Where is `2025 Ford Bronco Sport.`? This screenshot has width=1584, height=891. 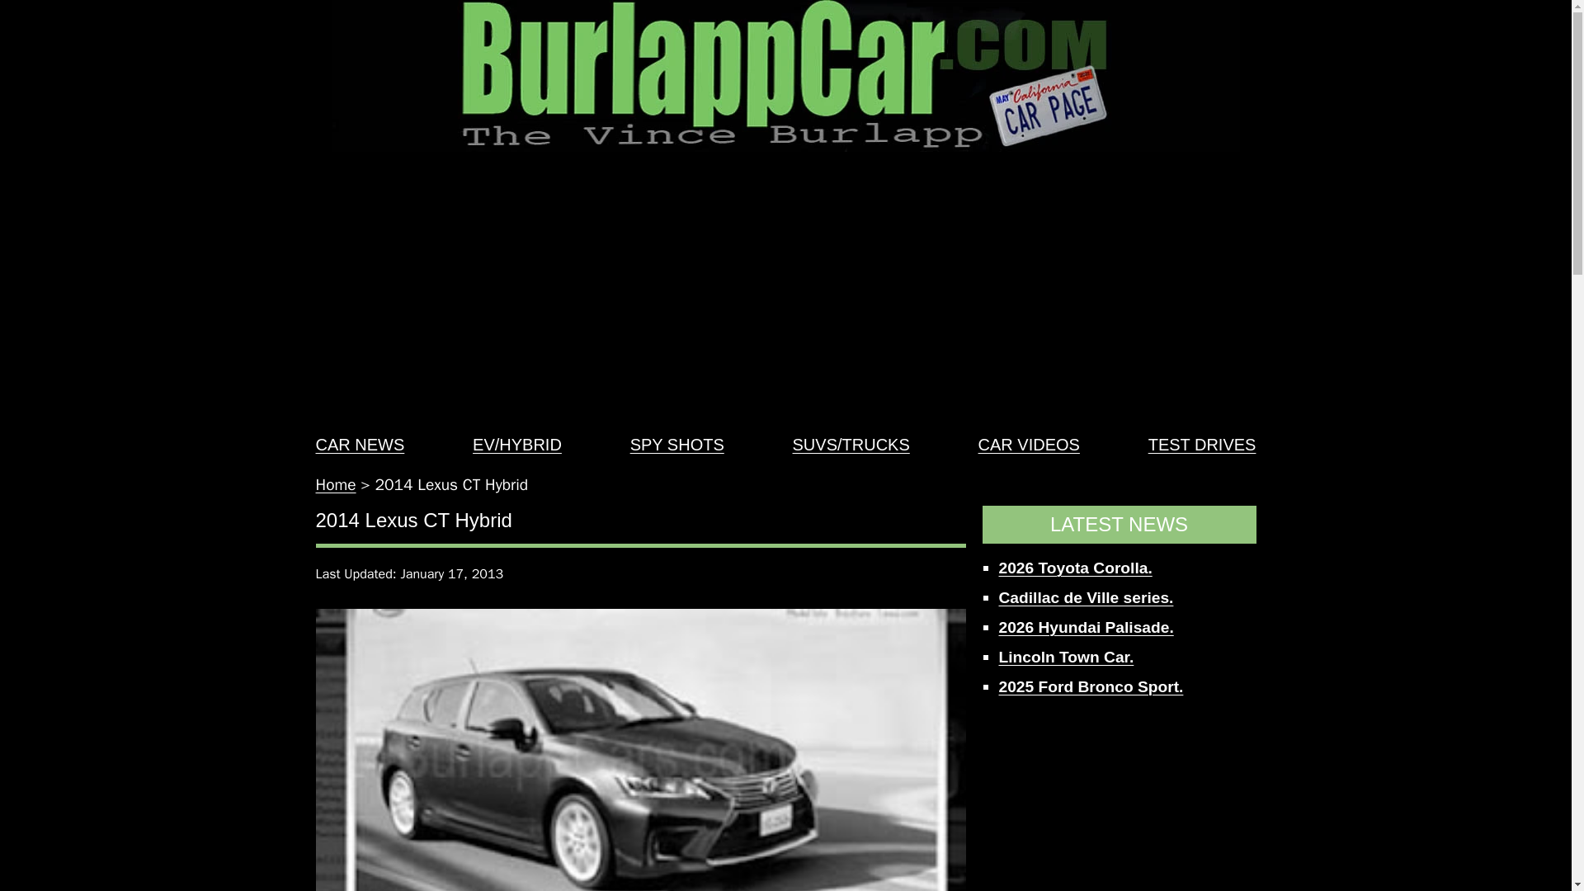
2025 Ford Bronco Sport. is located at coordinates (1091, 686).